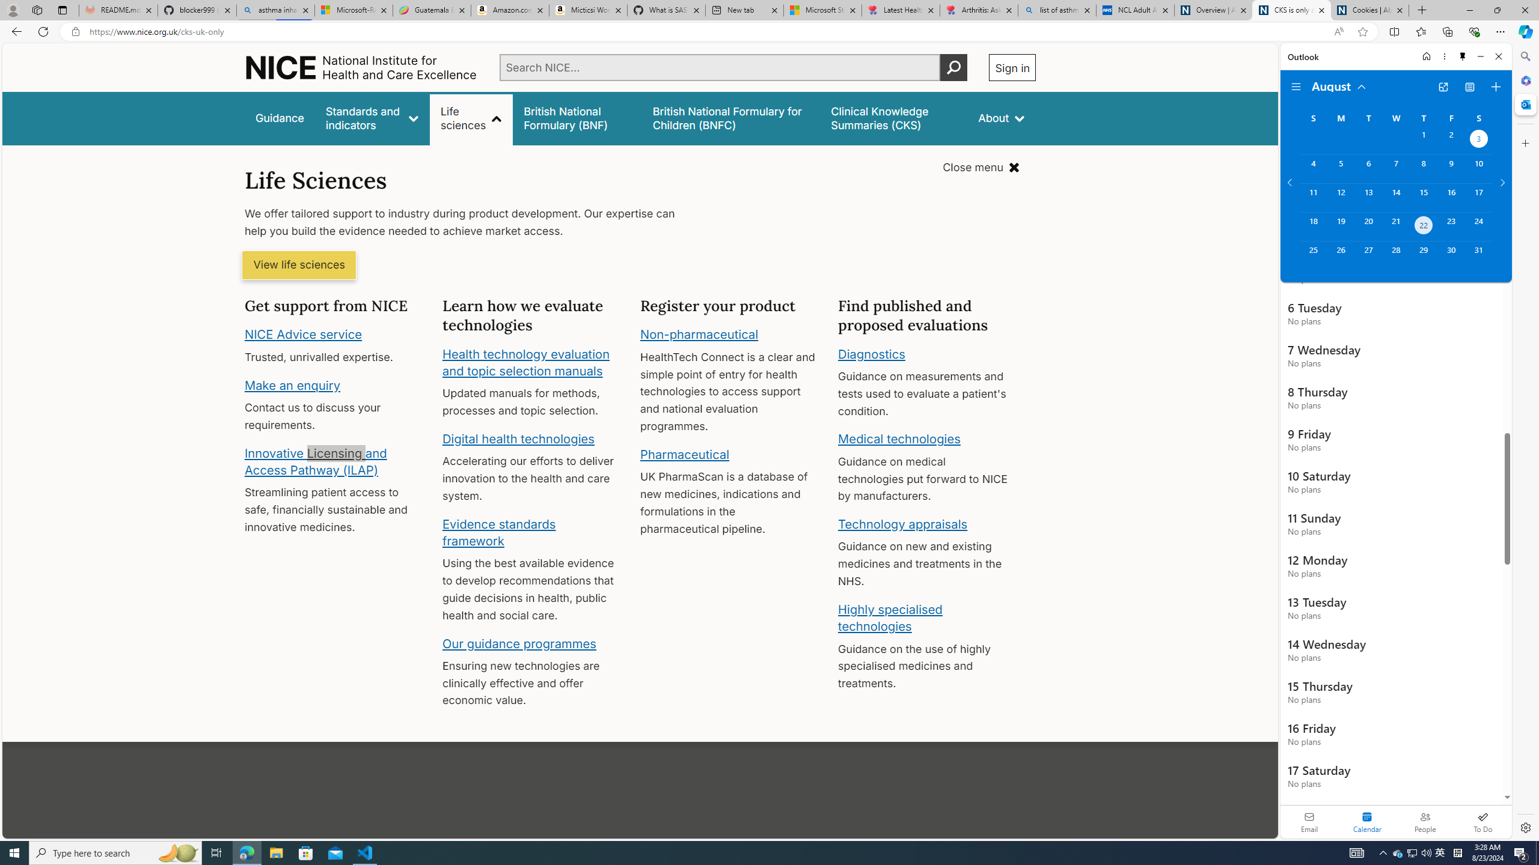  Describe the element at coordinates (1469, 87) in the screenshot. I see `View Switcher. Current view is Agenda view` at that location.